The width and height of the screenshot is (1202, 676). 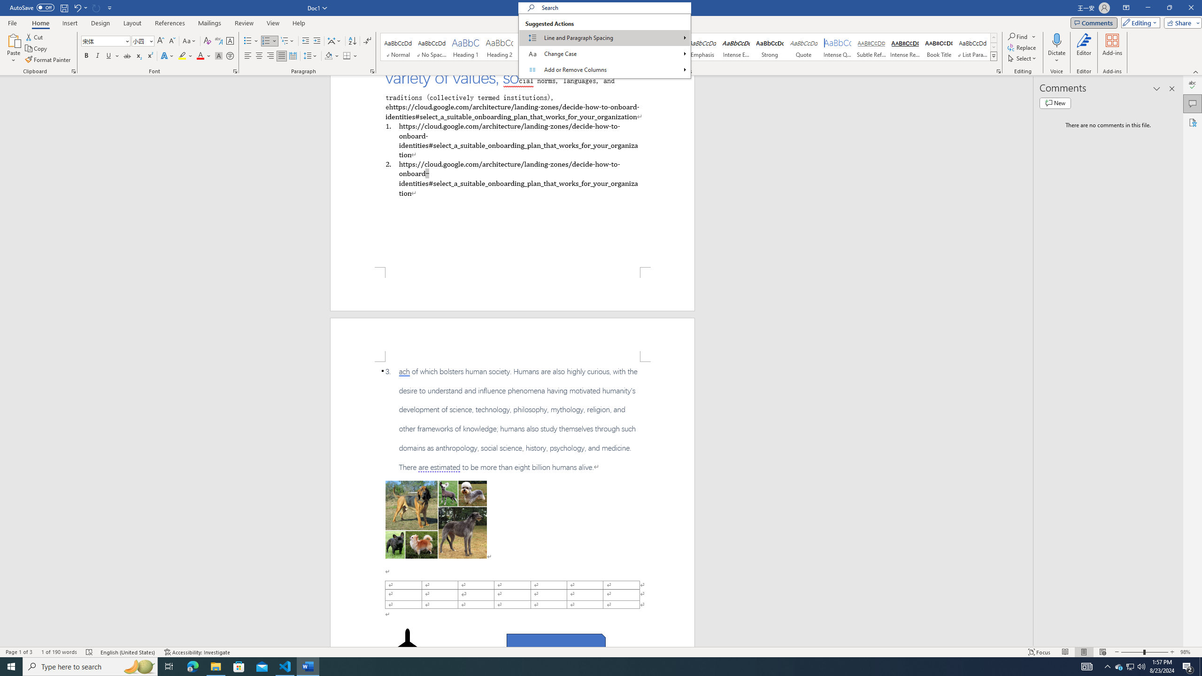 I want to click on 2., so click(x=512, y=178).